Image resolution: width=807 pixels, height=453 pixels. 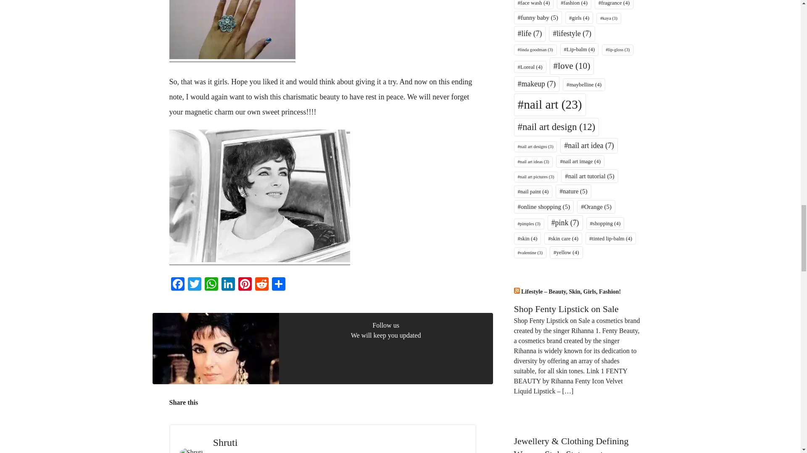 I want to click on Reddit, so click(x=261, y=284).